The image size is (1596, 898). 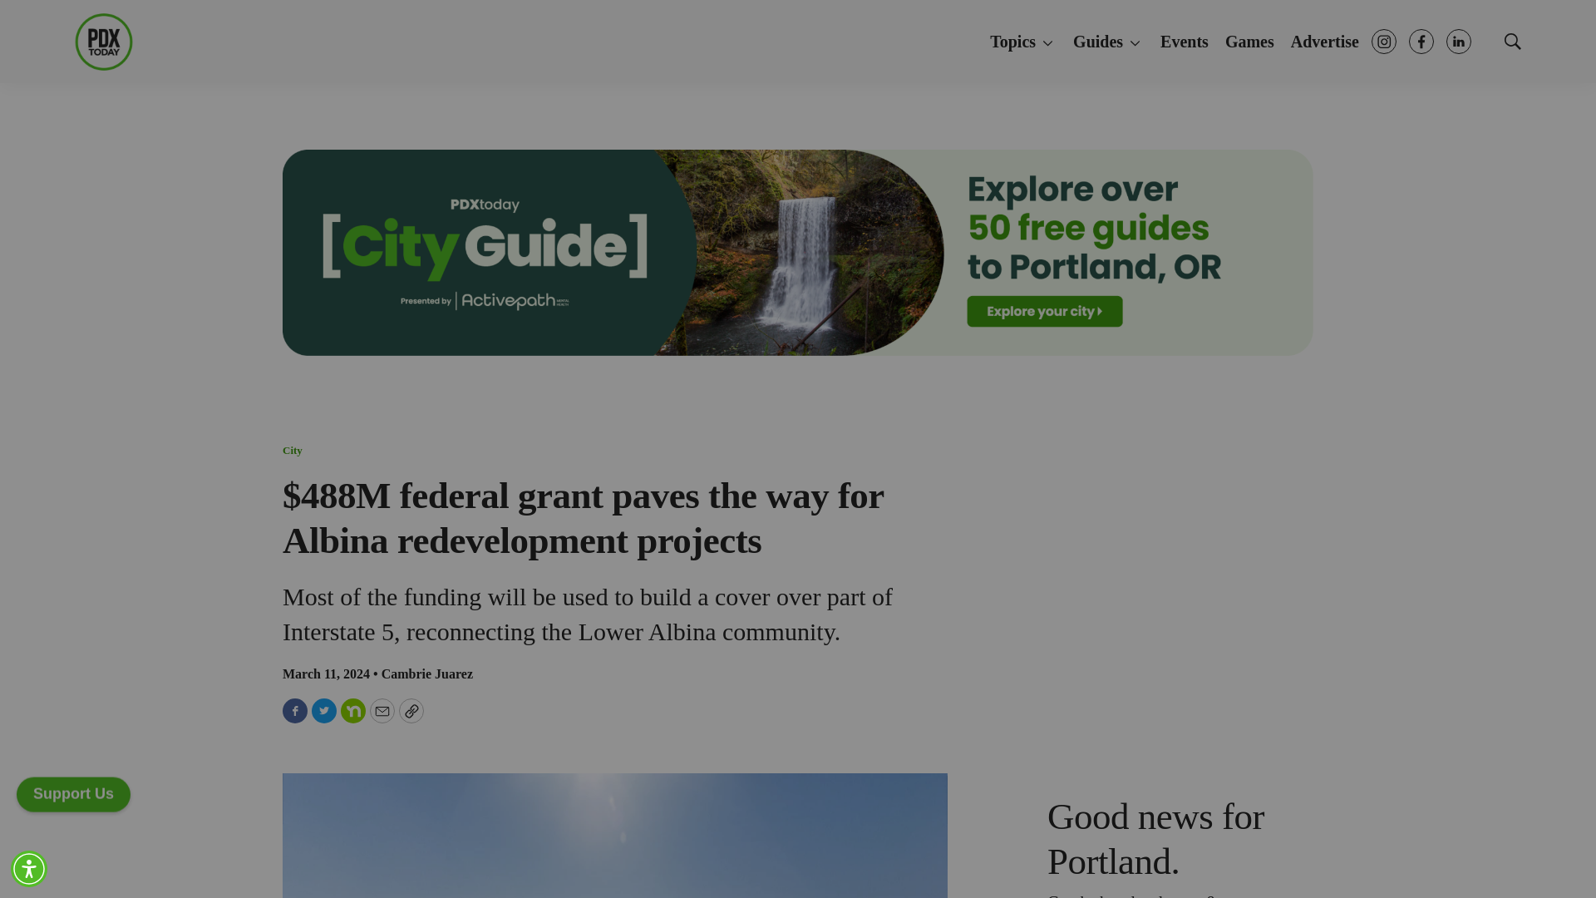 I want to click on Add, so click(x=73, y=793).